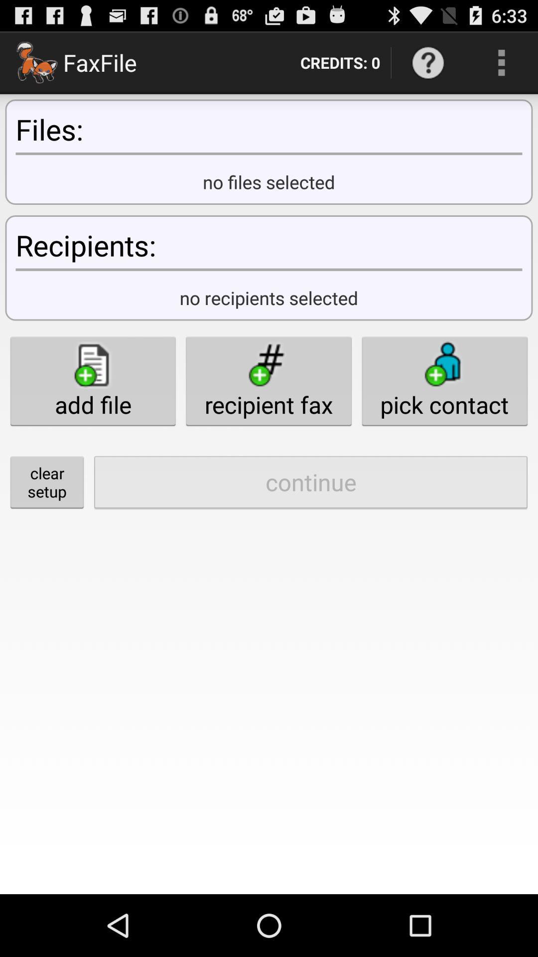 This screenshot has width=538, height=957. Describe the element at coordinates (269, 381) in the screenshot. I see `select the item below no recipients selected app` at that location.